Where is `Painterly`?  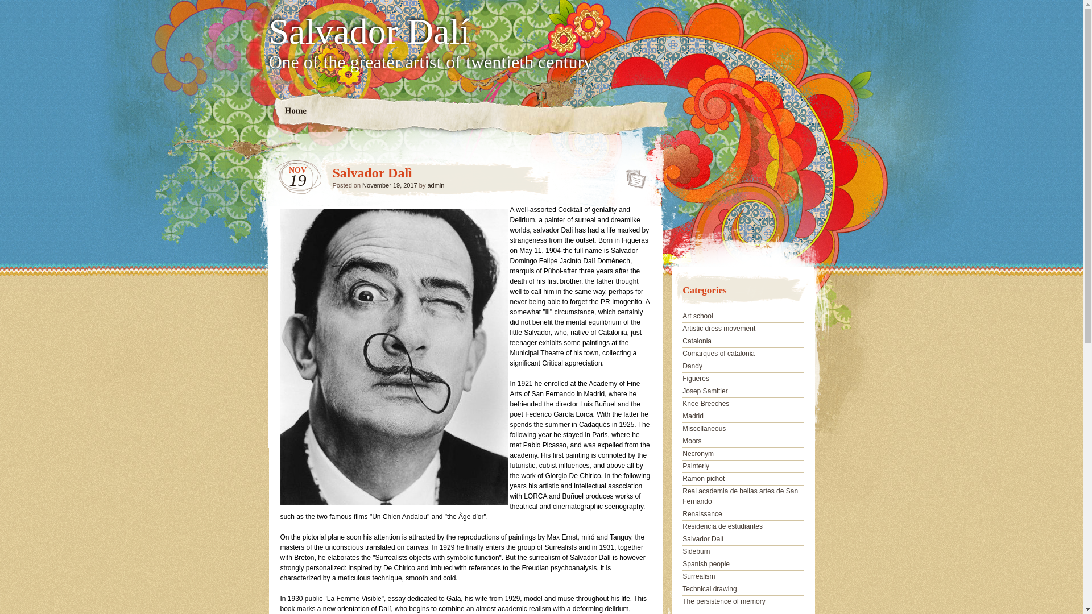 Painterly is located at coordinates (696, 466).